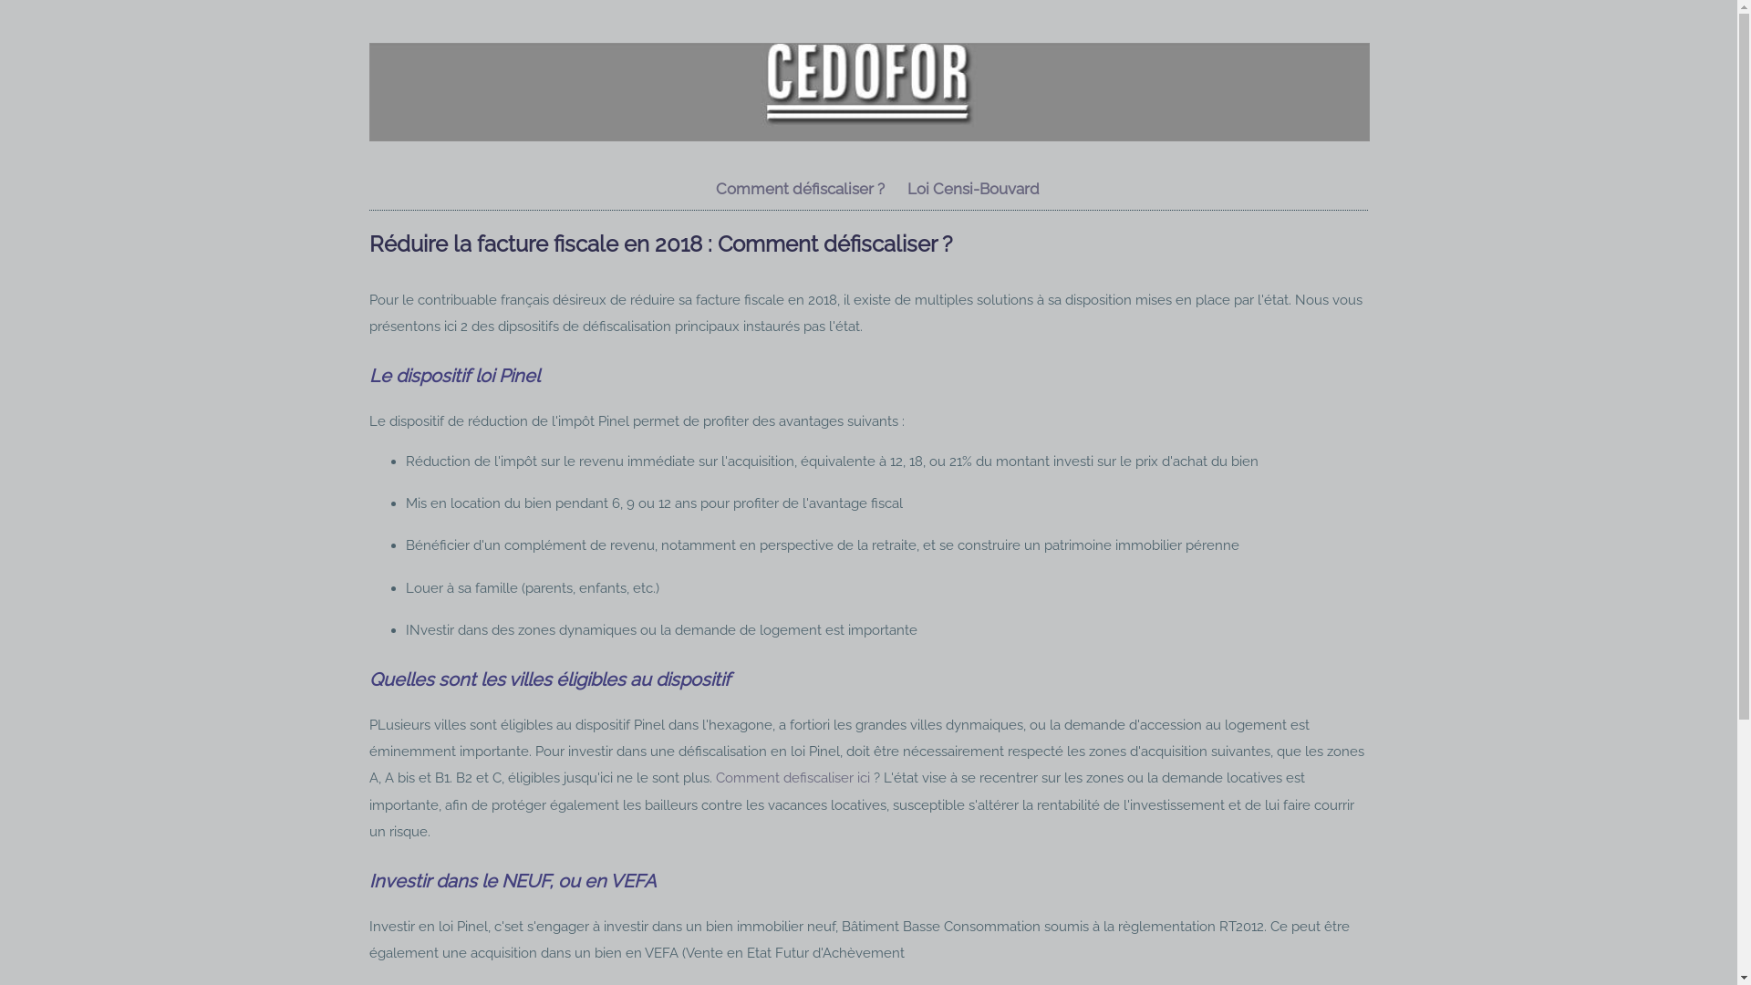 This screenshot has width=1751, height=985. Describe the element at coordinates (793, 778) in the screenshot. I see `Comment defiscaliser ici` at that location.